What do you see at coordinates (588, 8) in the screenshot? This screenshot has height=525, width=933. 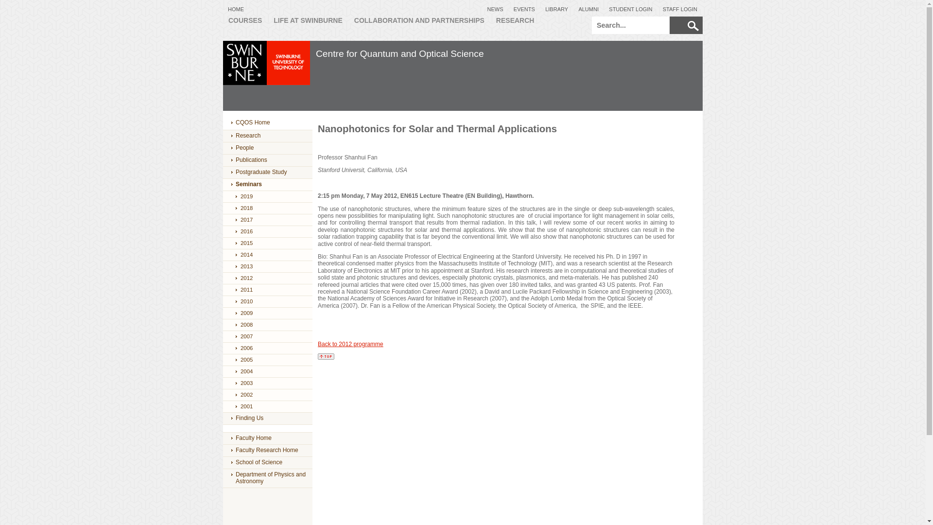 I see `ALUMNI` at bounding box center [588, 8].